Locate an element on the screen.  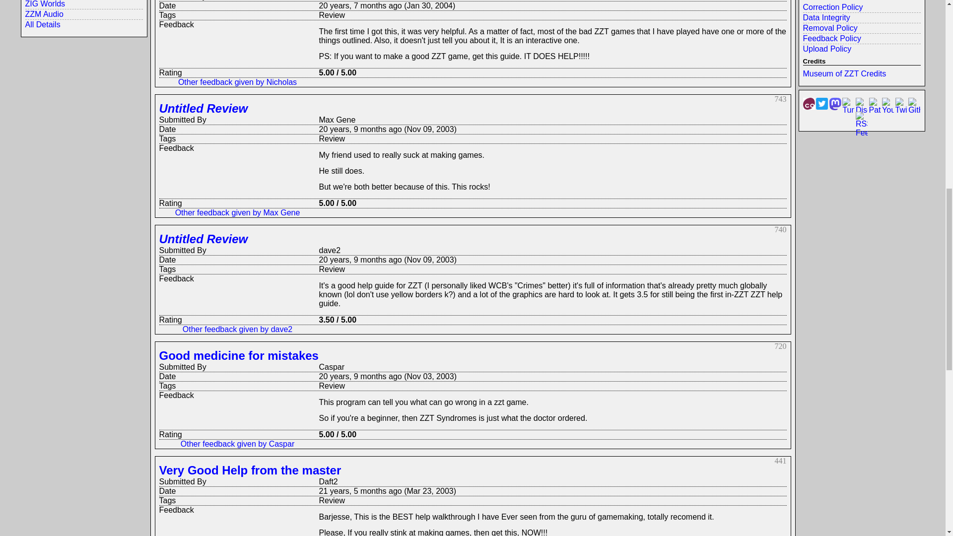
Mastodon is located at coordinates (835, 104).